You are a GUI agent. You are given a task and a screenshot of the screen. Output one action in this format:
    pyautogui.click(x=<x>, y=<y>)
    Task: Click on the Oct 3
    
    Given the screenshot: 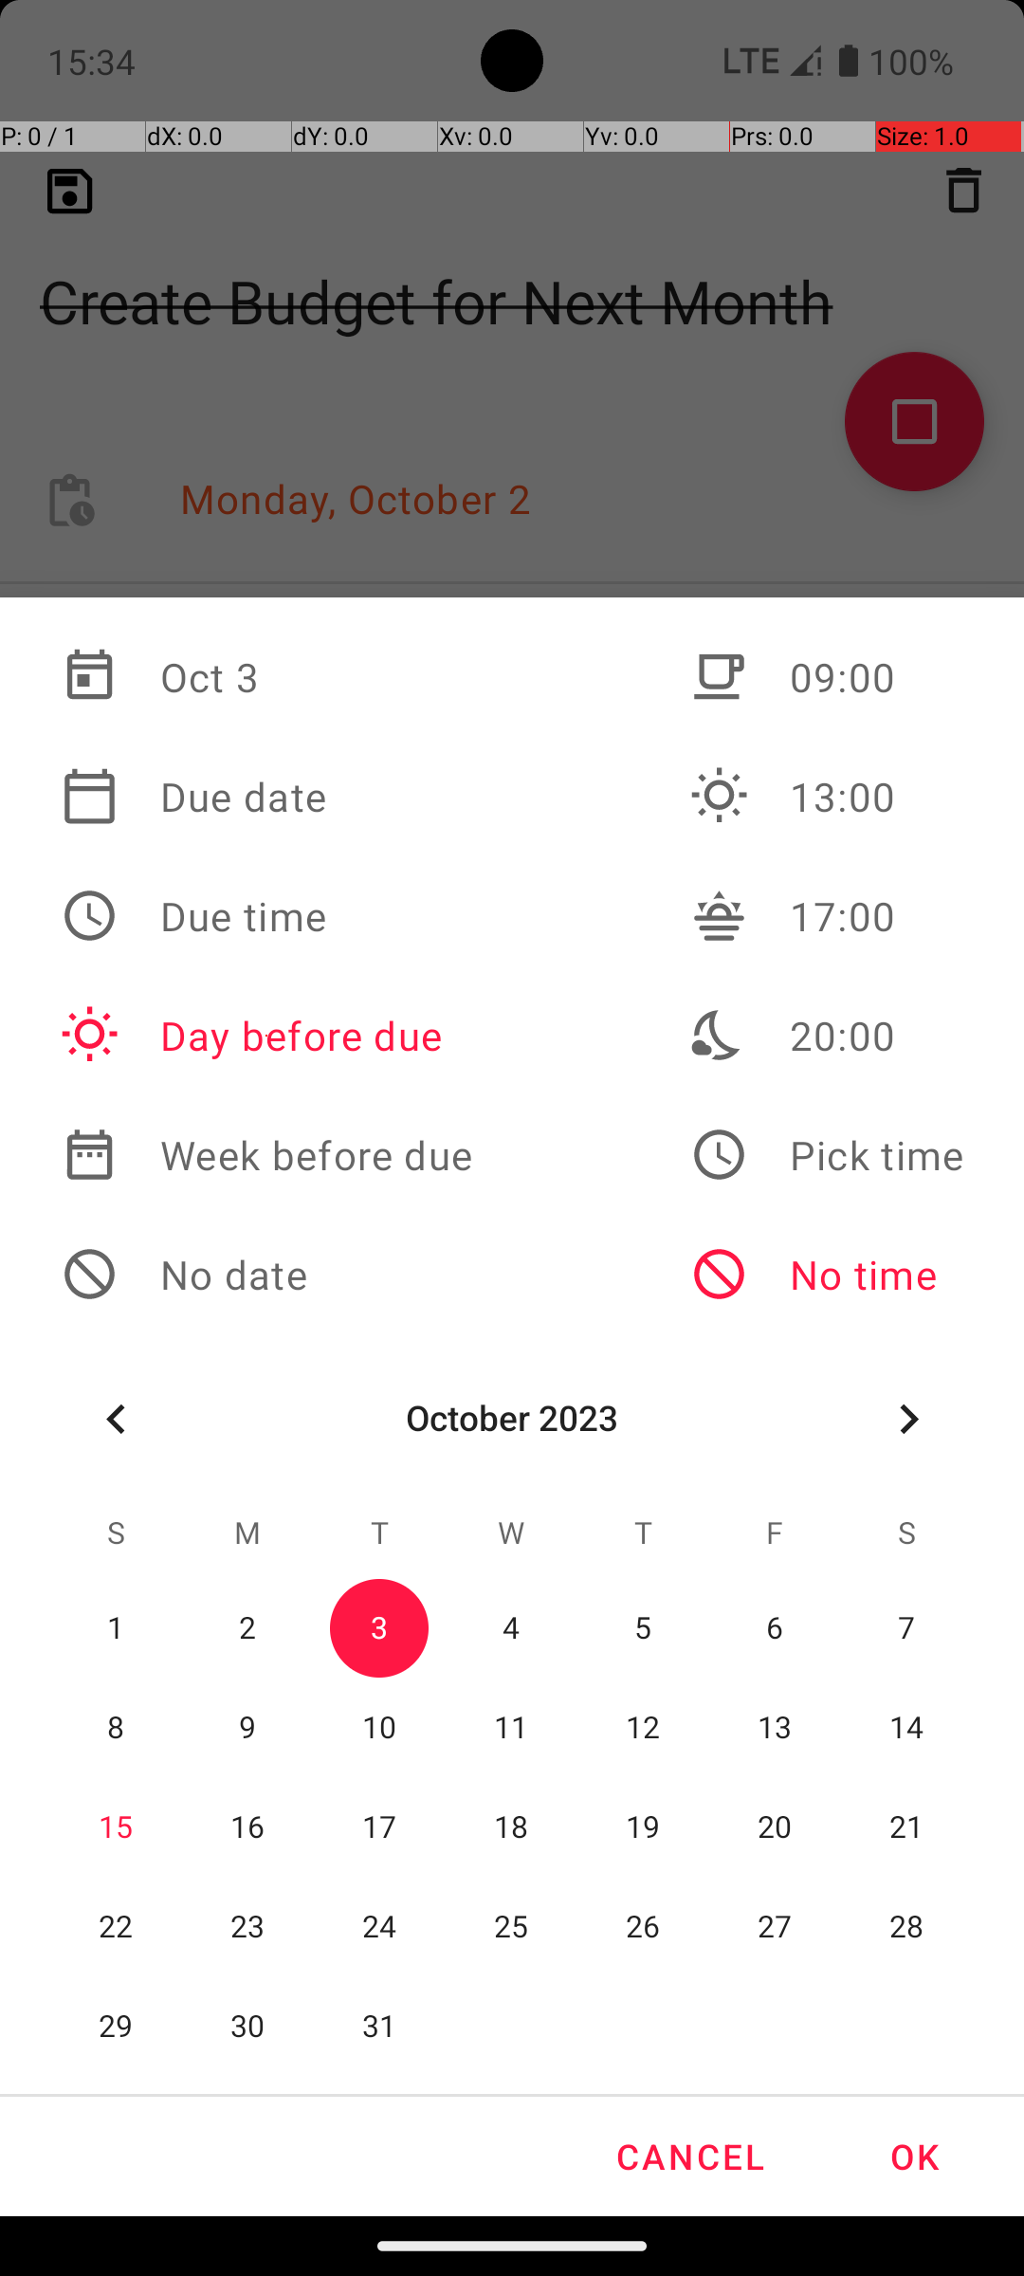 What is the action you would take?
    pyautogui.click(x=266, y=677)
    